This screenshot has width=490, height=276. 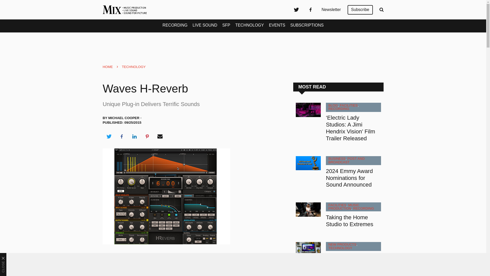 What do you see at coordinates (121, 136) in the screenshot?
I see `Share on Facebook` at bounding box center [121, 136].